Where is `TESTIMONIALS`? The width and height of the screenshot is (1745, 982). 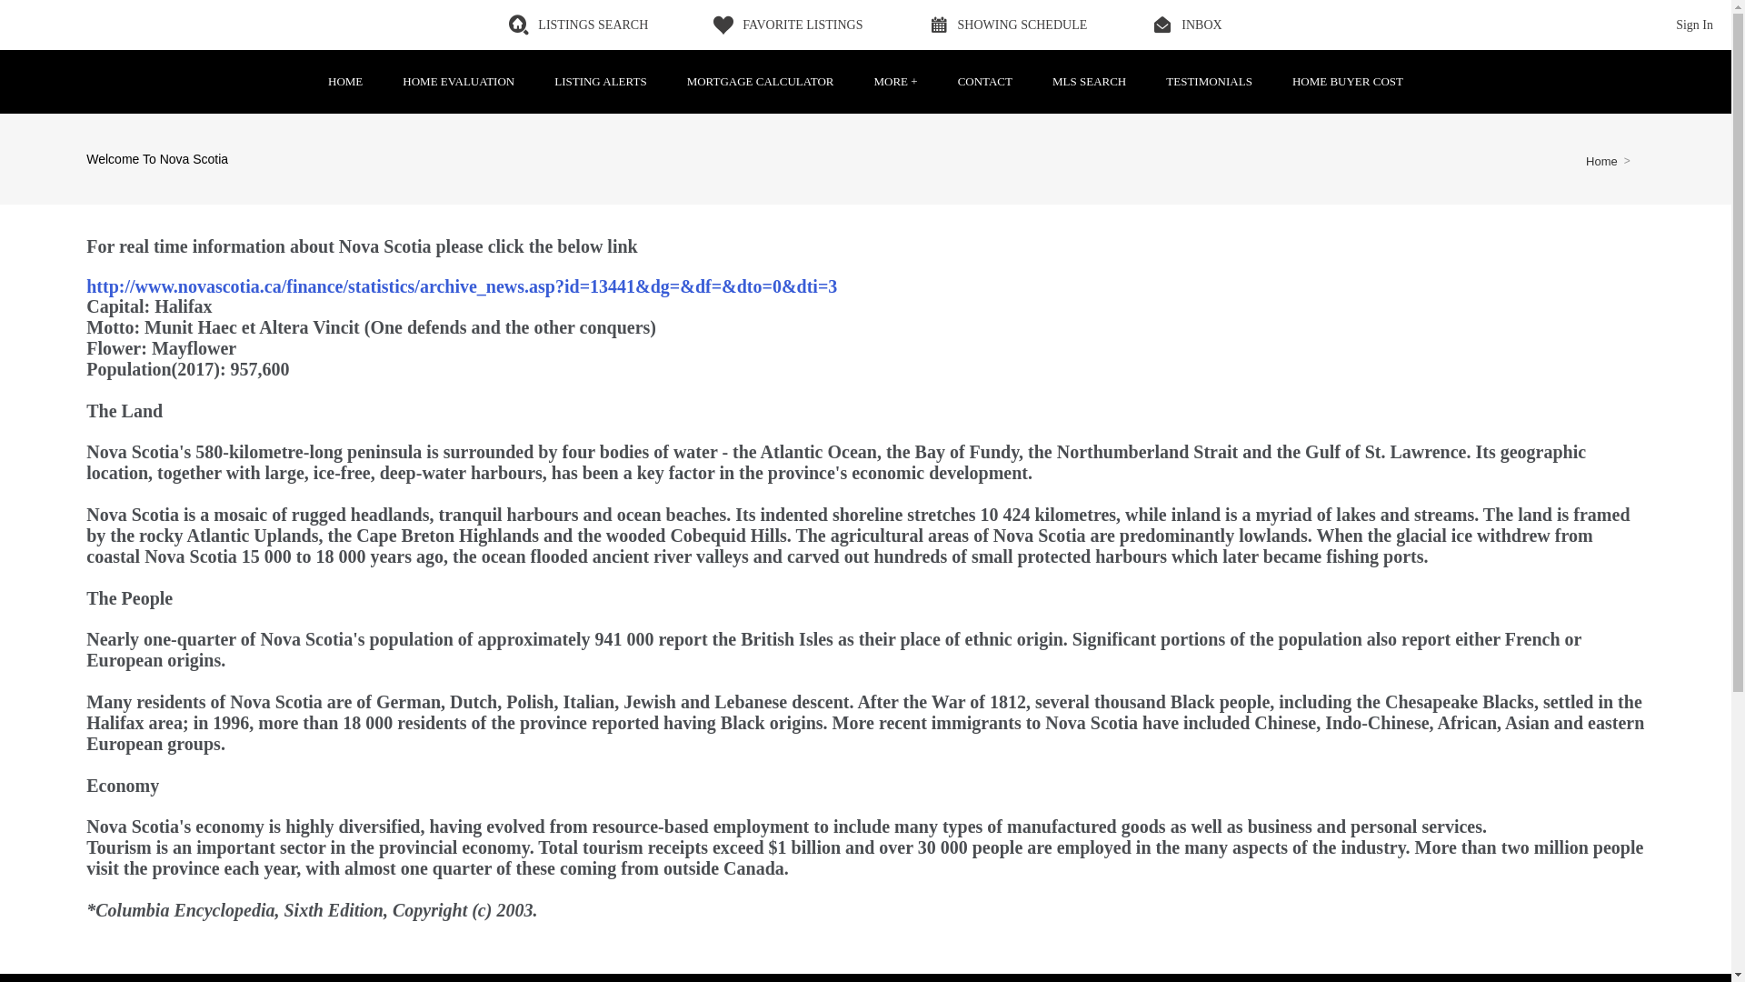 TESTIMONIALS is located at coordinates (1209, 82).